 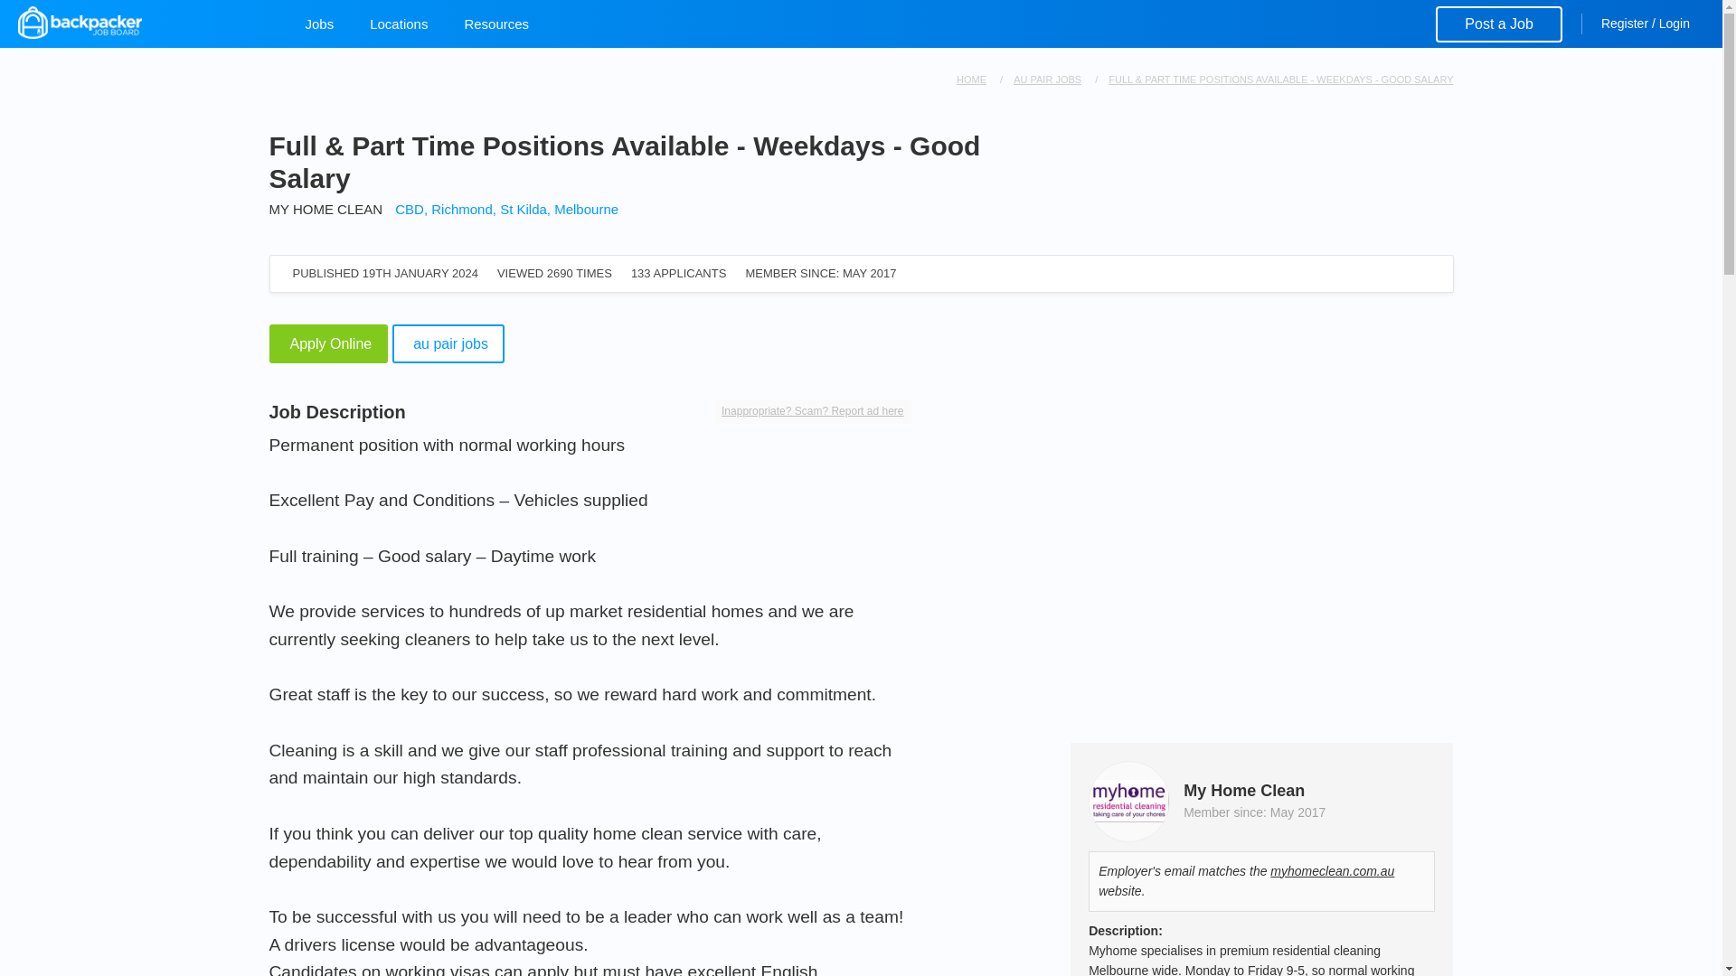 What do you see at coordinates (812, 410) in the screenshot?
I see `Report Advertisement` at bounding box center [812, 410].